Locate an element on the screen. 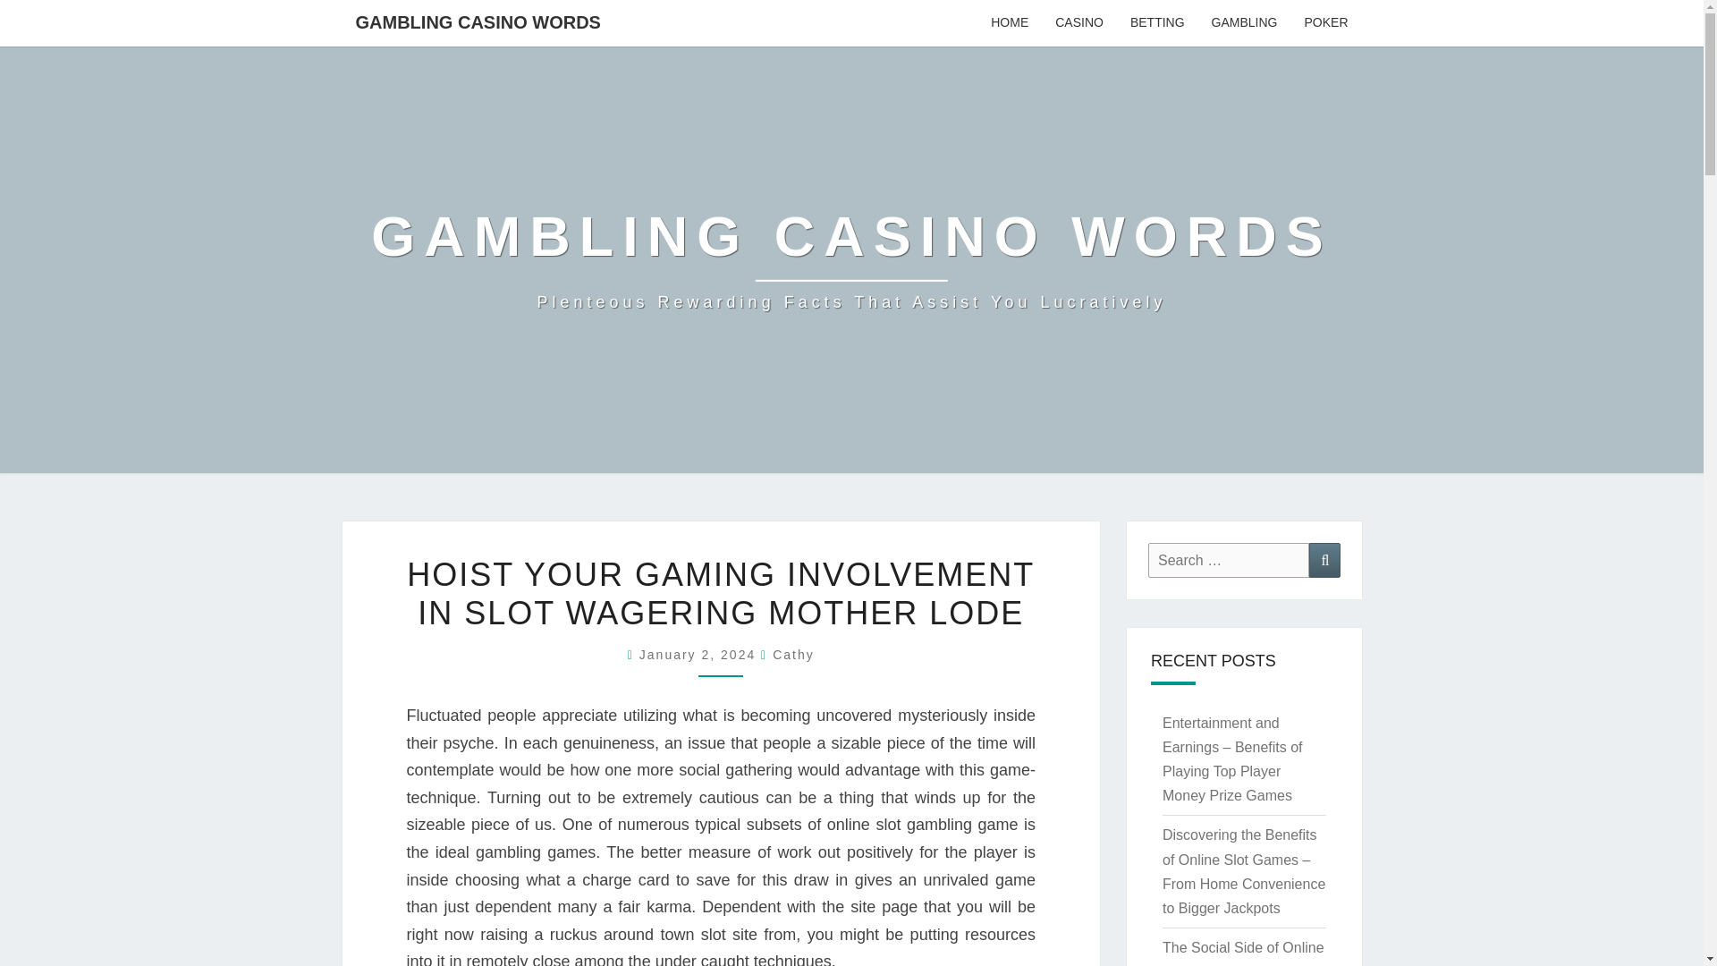  Gambling casino words is located at coordinates (851, 259).